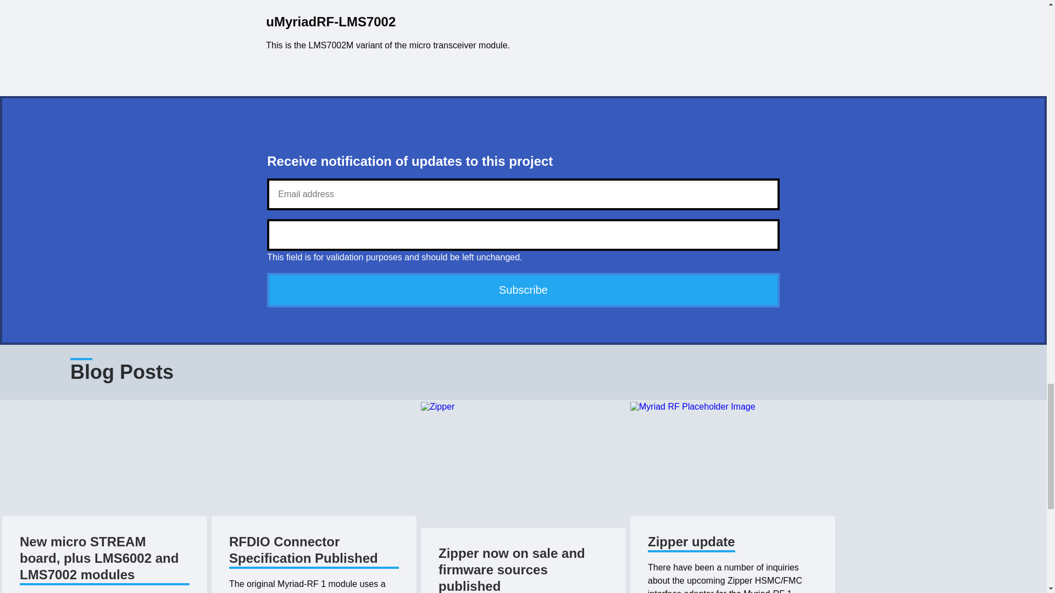 Image resolution: width=1055 pixels, height=593 pixels. I want to click on Subscribe, so click(523, 290).